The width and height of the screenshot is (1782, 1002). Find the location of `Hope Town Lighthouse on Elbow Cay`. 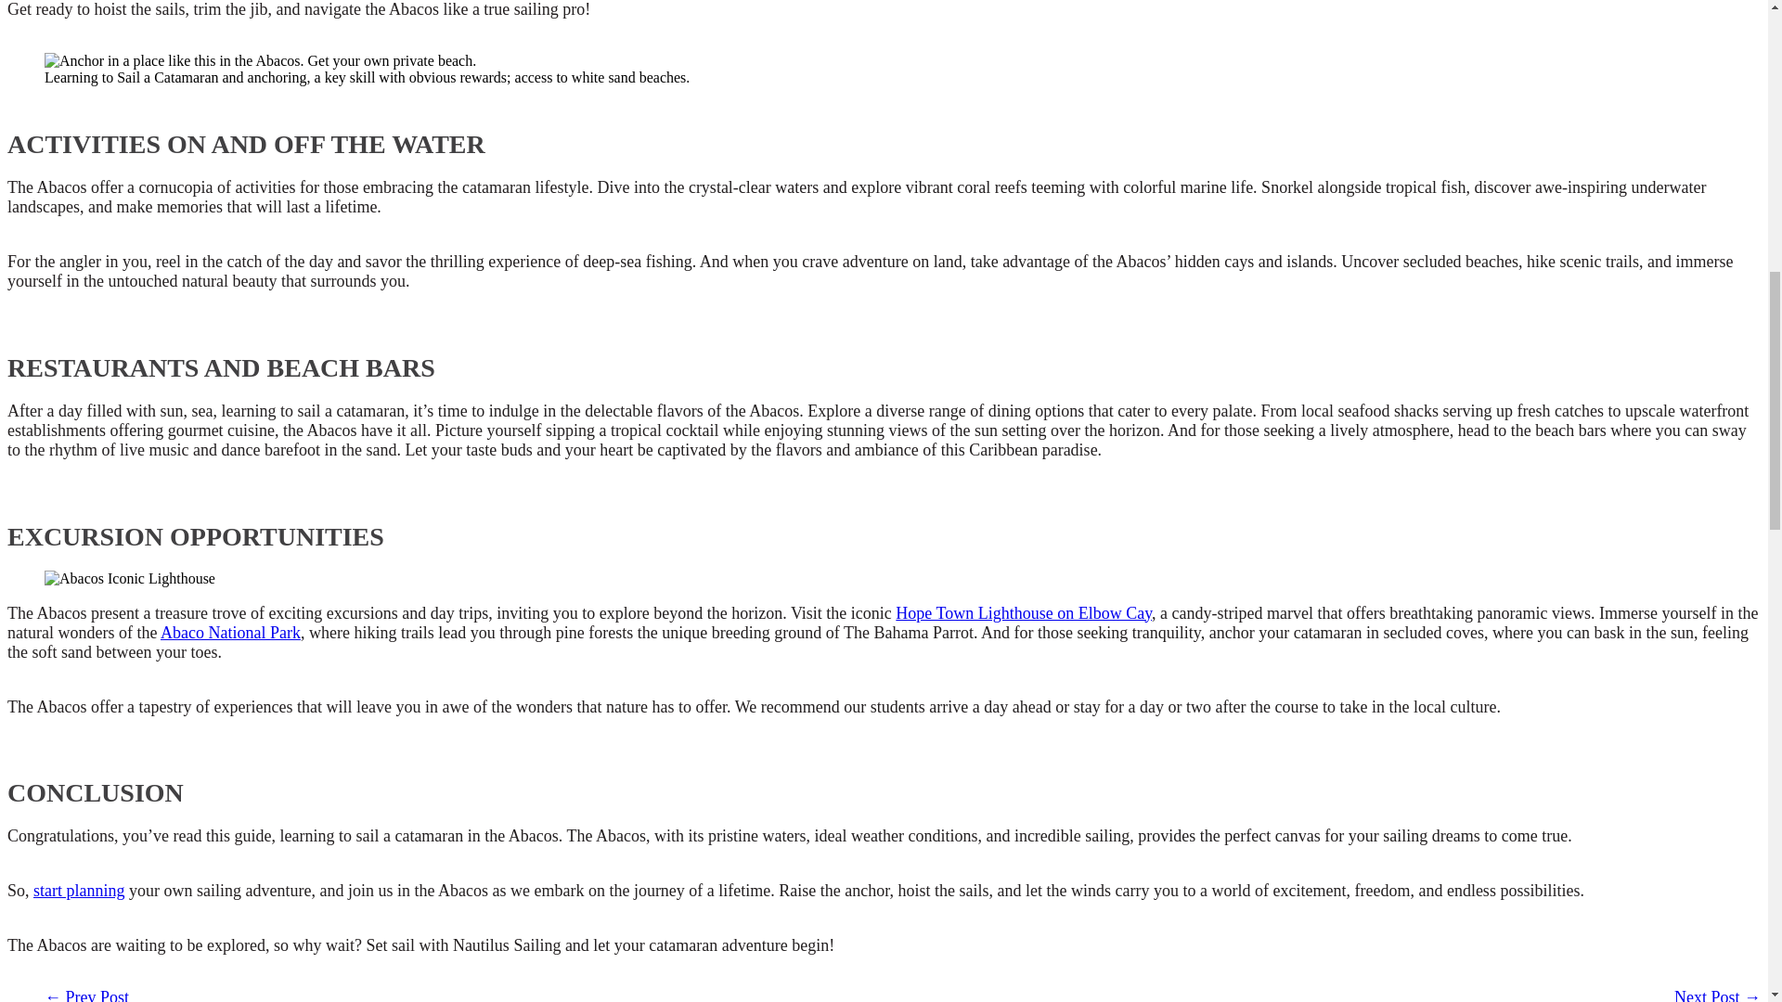

Hope Town Lighthouse on Elbow Cay is located at coordinates (1023, 612).